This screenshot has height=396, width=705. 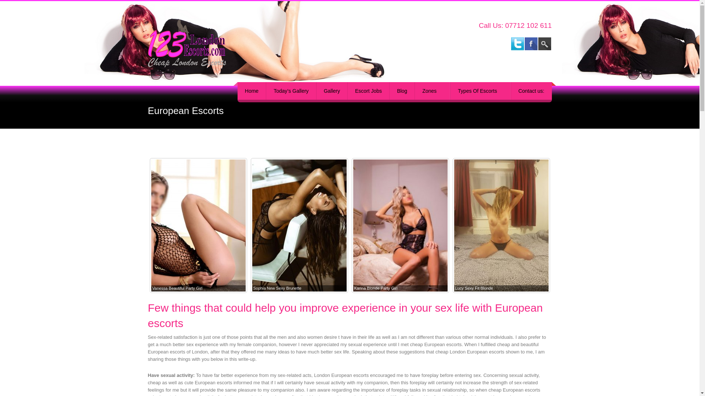 What do you see at coordinates (332, 91) in the screenshot?
I see `Gallery` at bounding box center [332, 91].